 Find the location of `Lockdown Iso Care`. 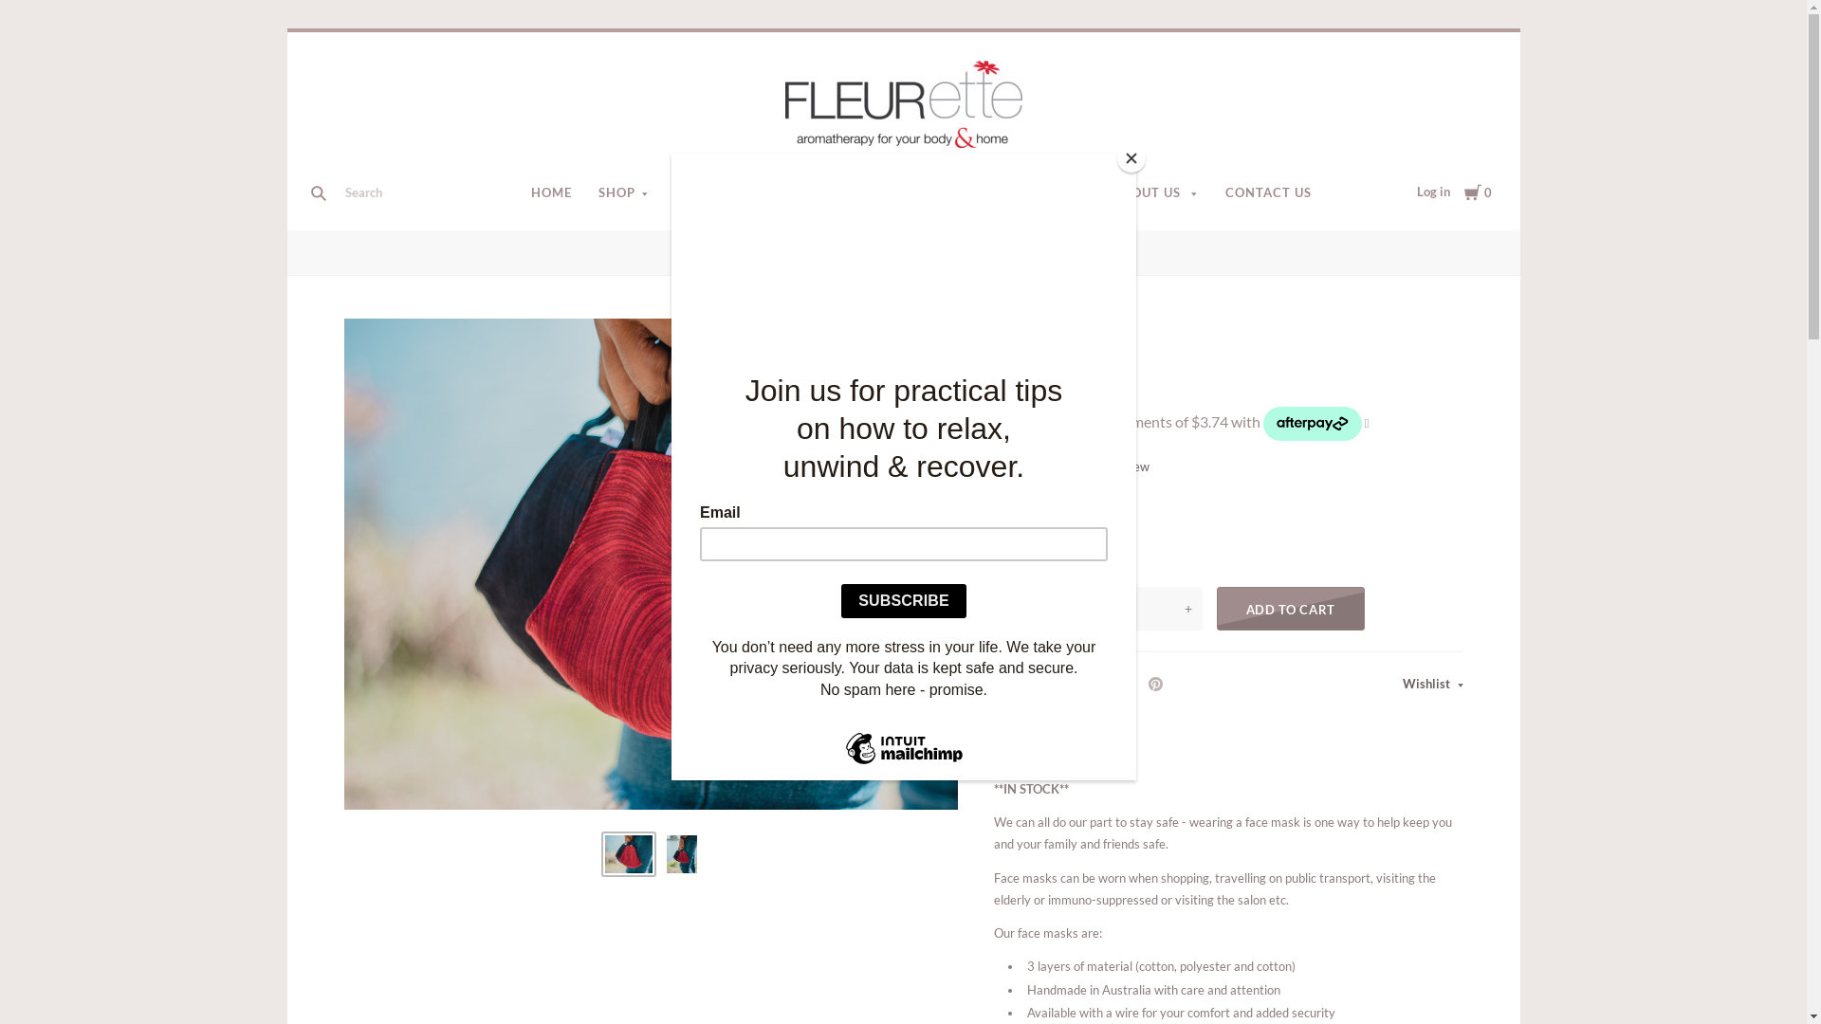

Lockdown Iso Care is located at coordinates (970, 253).